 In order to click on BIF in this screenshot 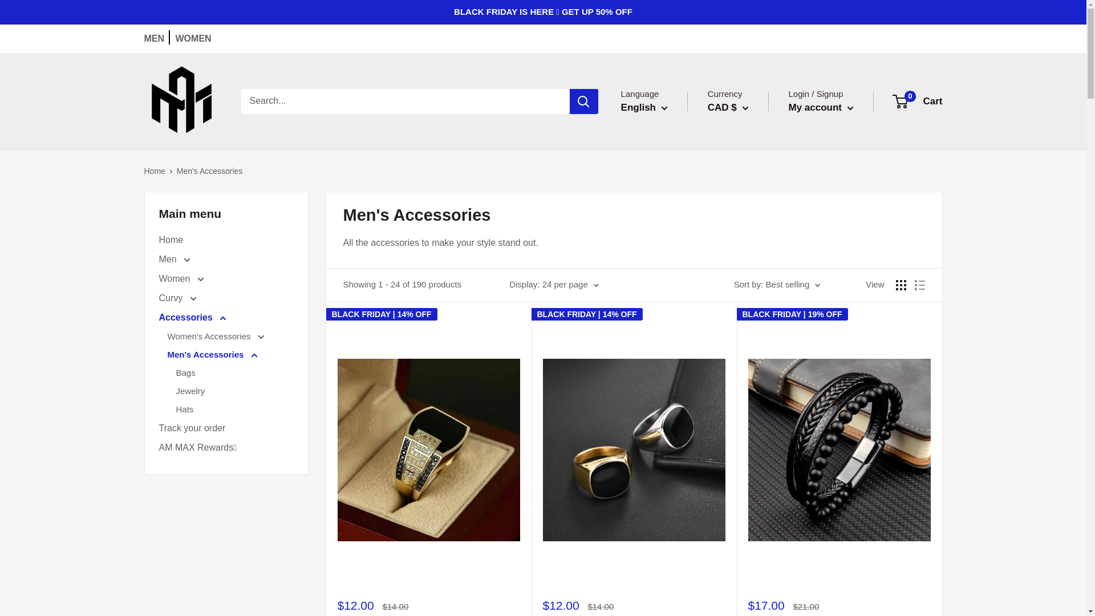, I will do `click(746, 450)`.